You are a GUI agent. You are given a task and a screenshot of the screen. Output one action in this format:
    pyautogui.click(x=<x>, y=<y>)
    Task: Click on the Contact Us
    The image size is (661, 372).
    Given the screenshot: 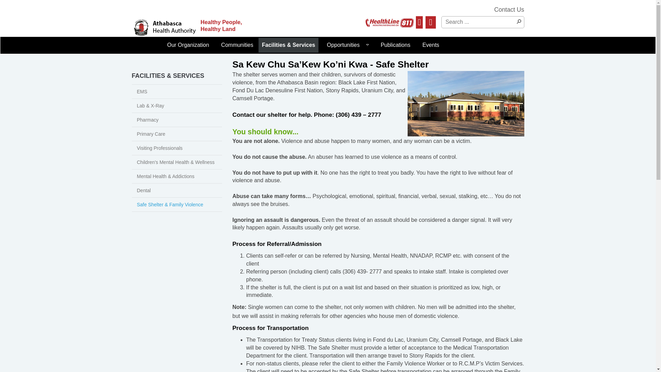 What is the action you would take?
    pyautogui.click(x=509, y=10)
    